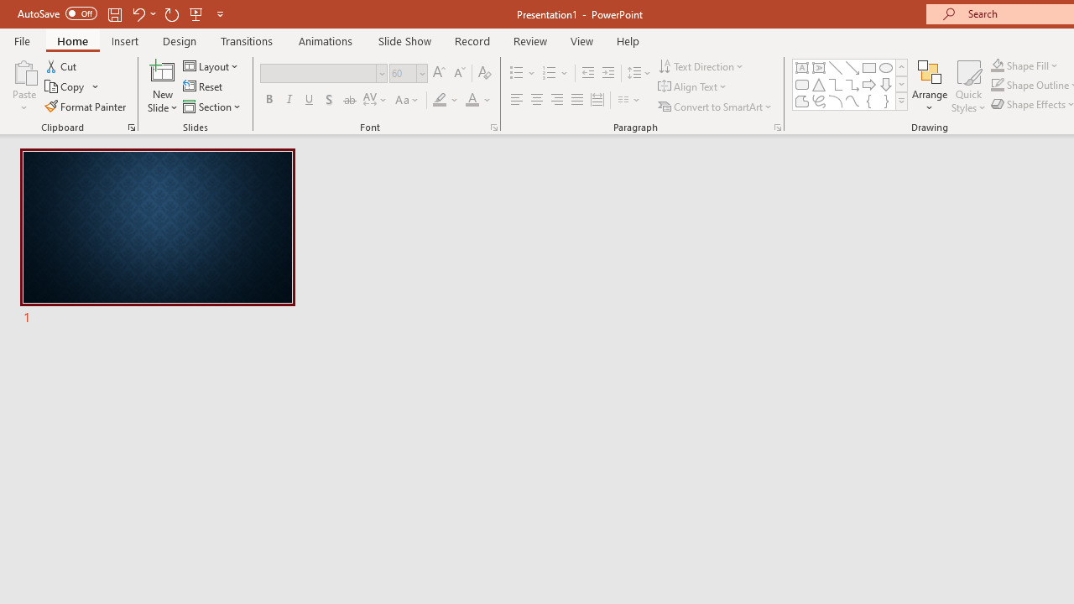 The image size is (1074, 604). I want to click on Convert to SmartArt, so click(716, 106).